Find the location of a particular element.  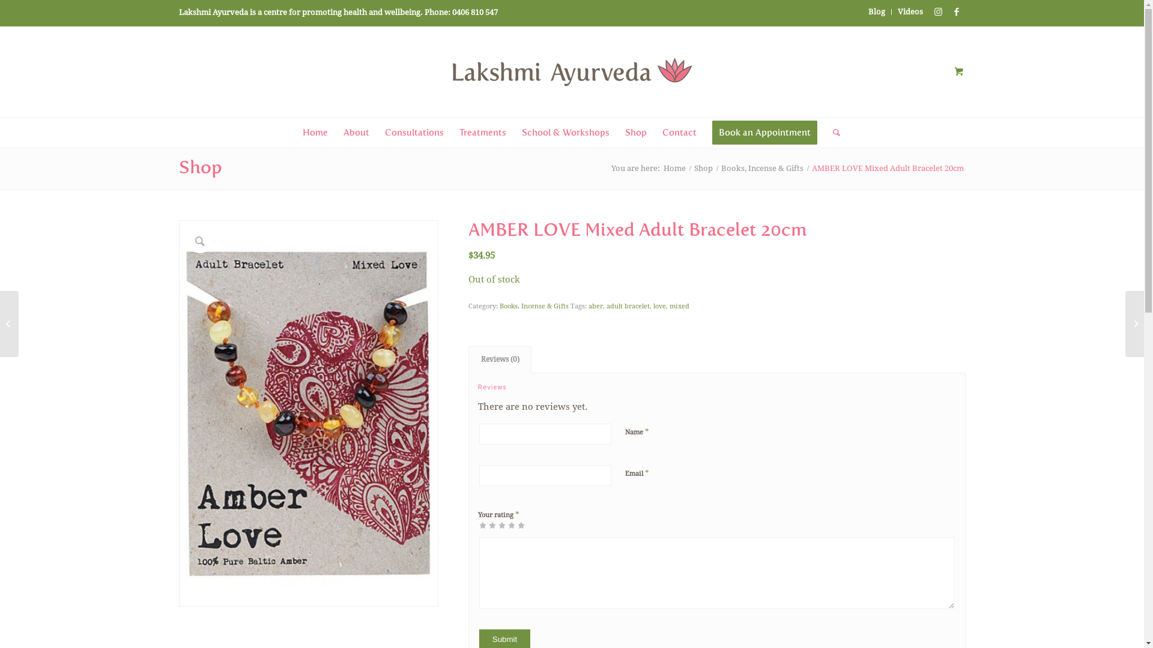

adult bracelet is located at coordinates (628, 306).